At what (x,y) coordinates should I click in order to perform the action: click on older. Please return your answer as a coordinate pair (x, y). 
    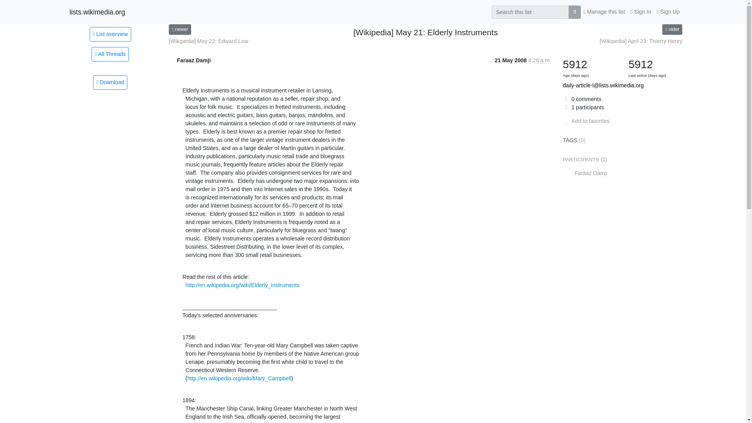
    Looking at the image, I should click on (672, 29).